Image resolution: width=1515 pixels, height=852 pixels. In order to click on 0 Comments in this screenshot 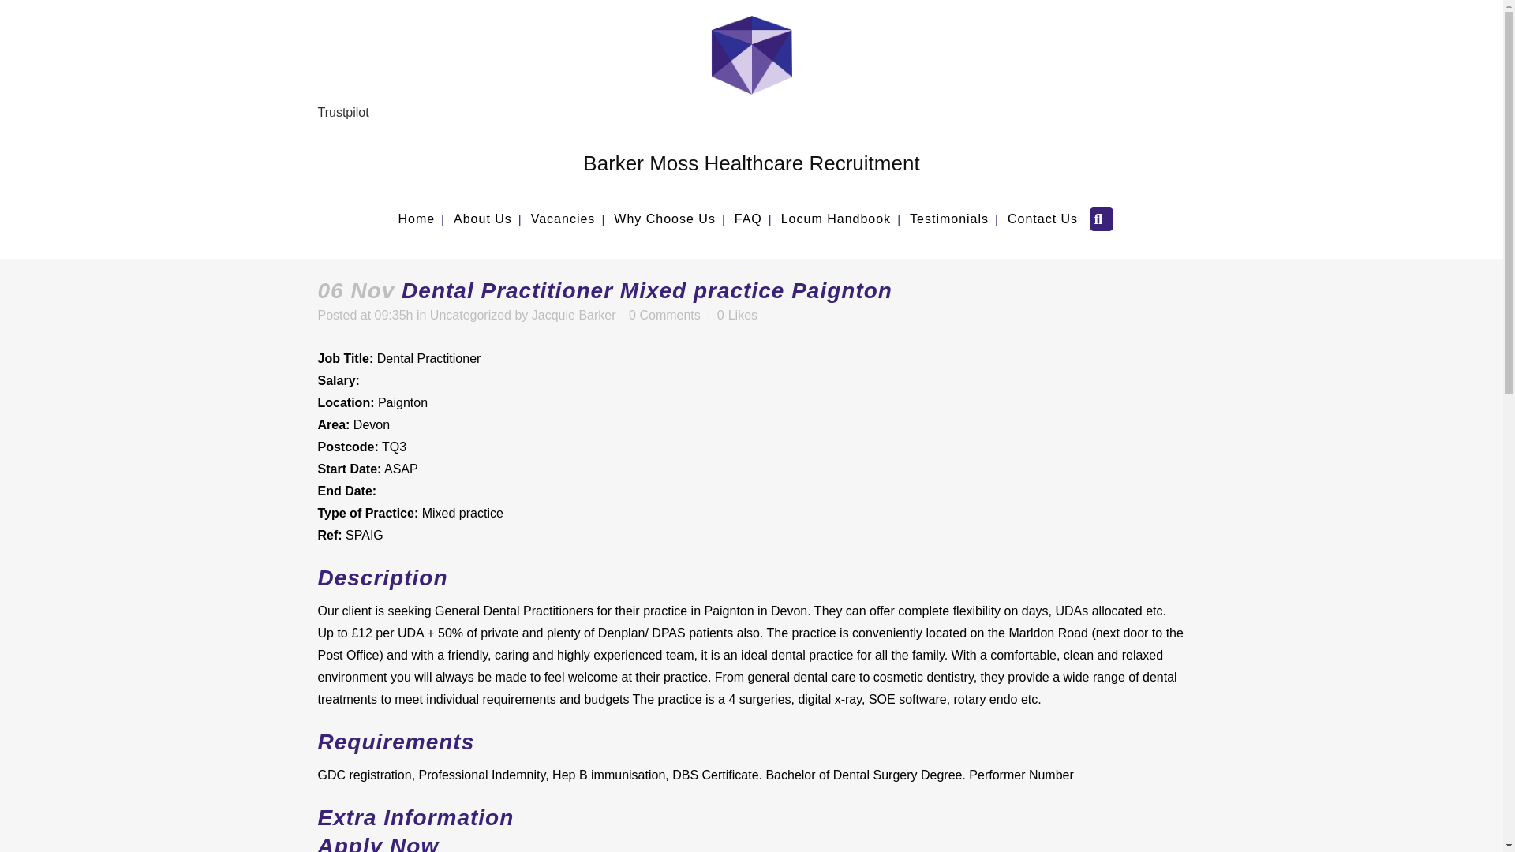, I will do `click(664, 315)`.